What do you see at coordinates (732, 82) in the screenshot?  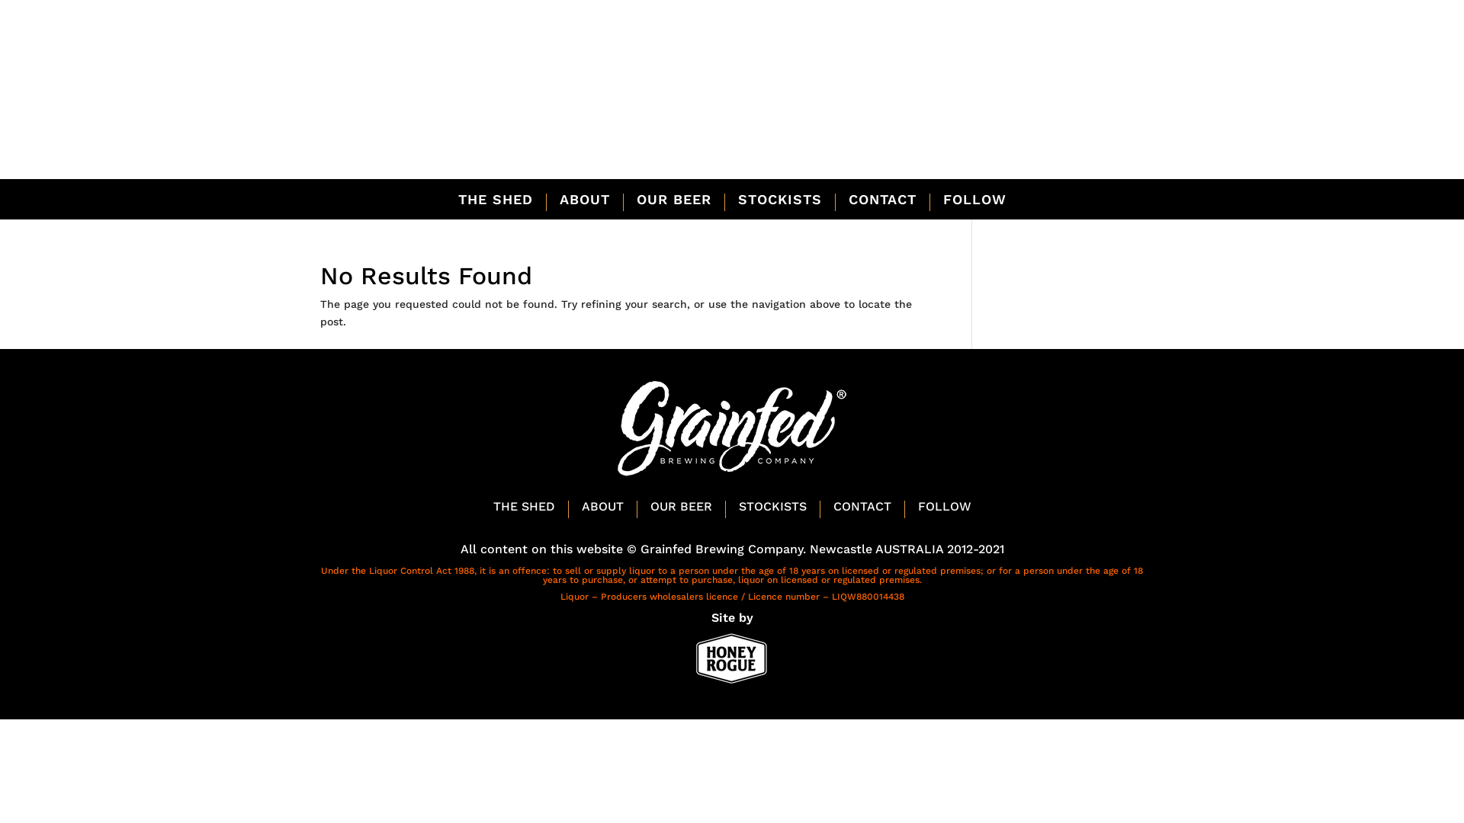 I see `Grainfed-Brewing-Logo` at bounding box center [732, 82].